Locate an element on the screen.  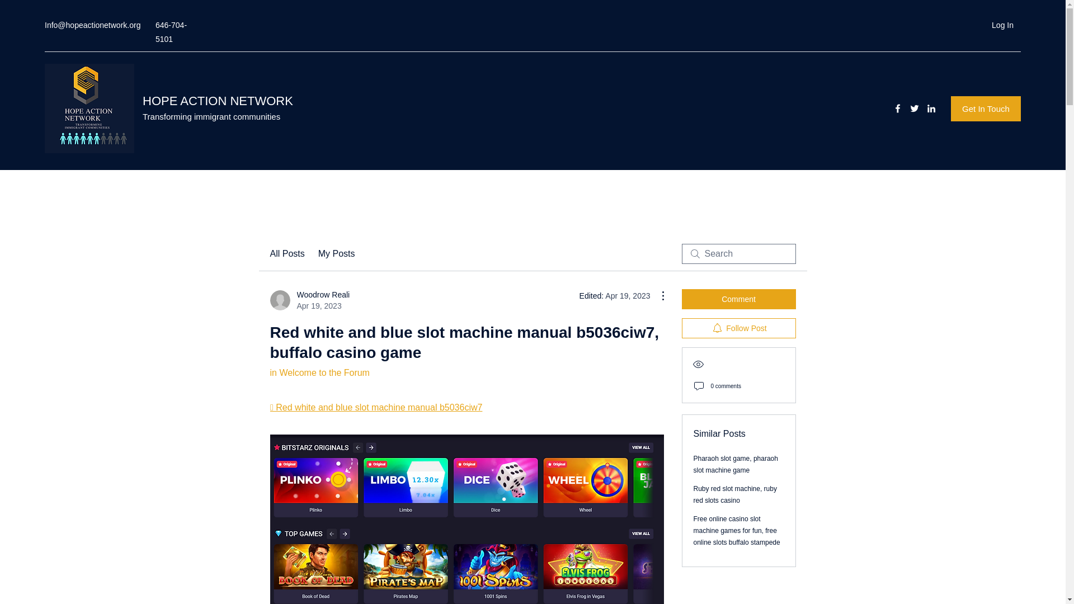
All Posts is located at coordinates (286, 253).